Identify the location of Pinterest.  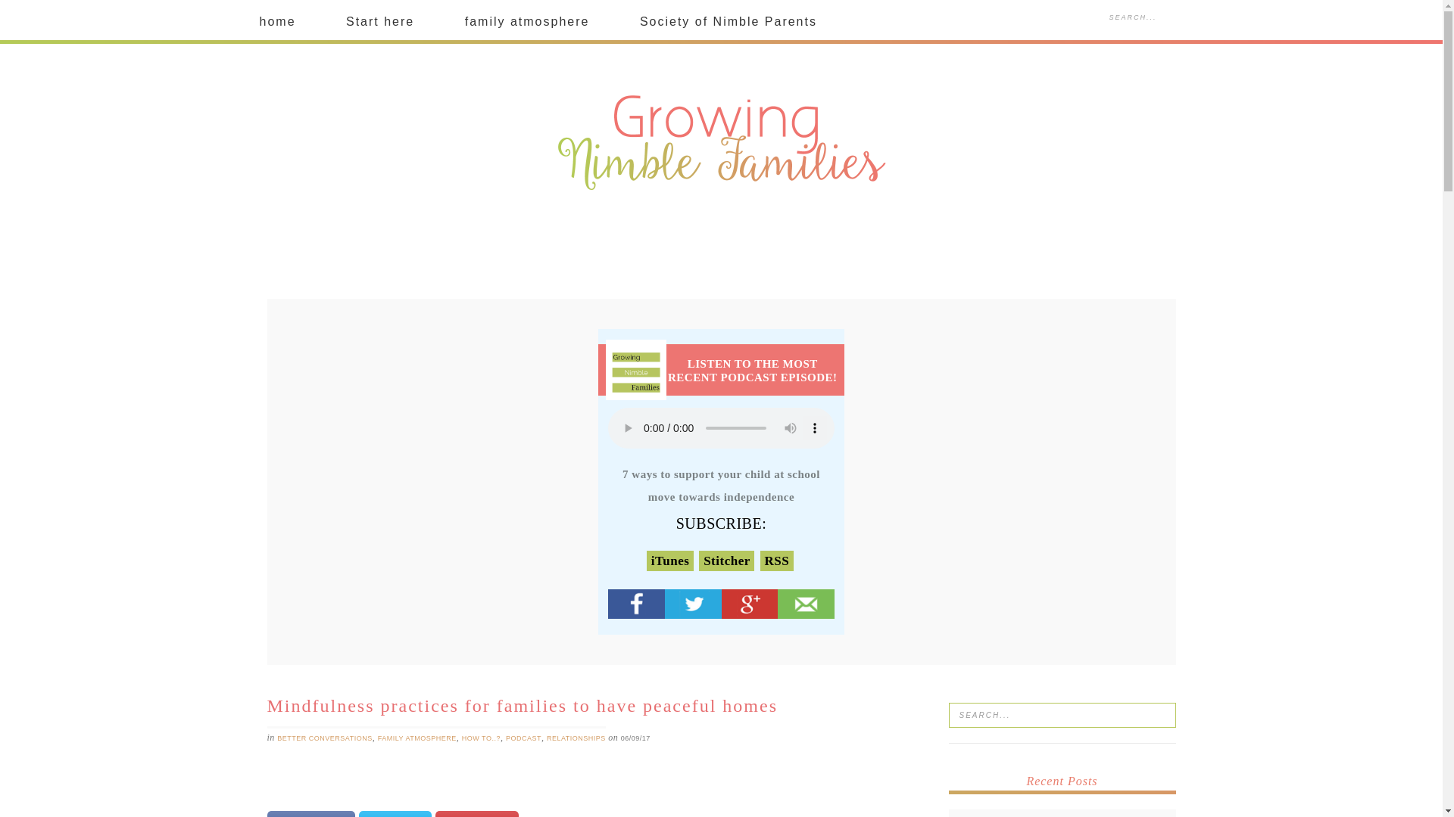
(477, 814).